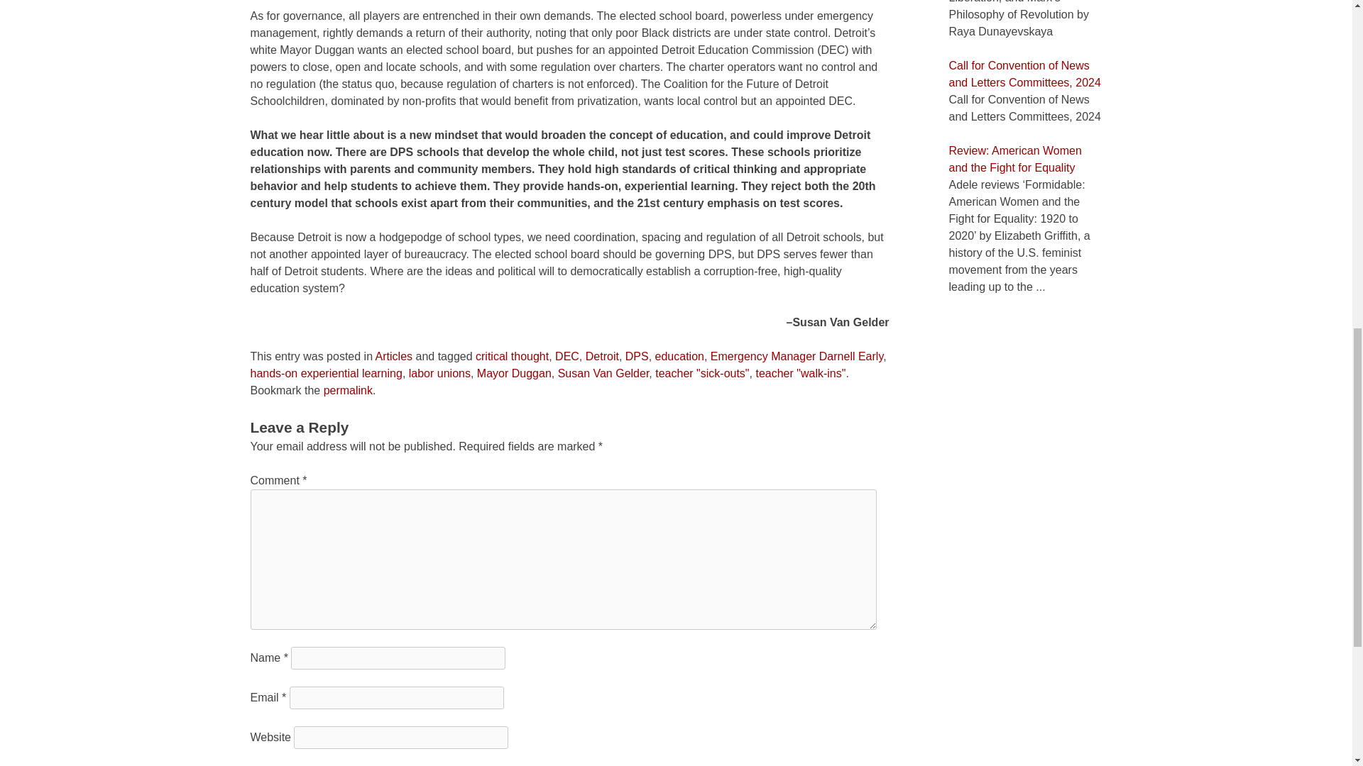 Image resolution: width=1363 pixels, height=766 pixels. What do you see at coordinates (514, 373) in the screenshot?
I see `Mayor Duggan` at bounding box center [514, 373].